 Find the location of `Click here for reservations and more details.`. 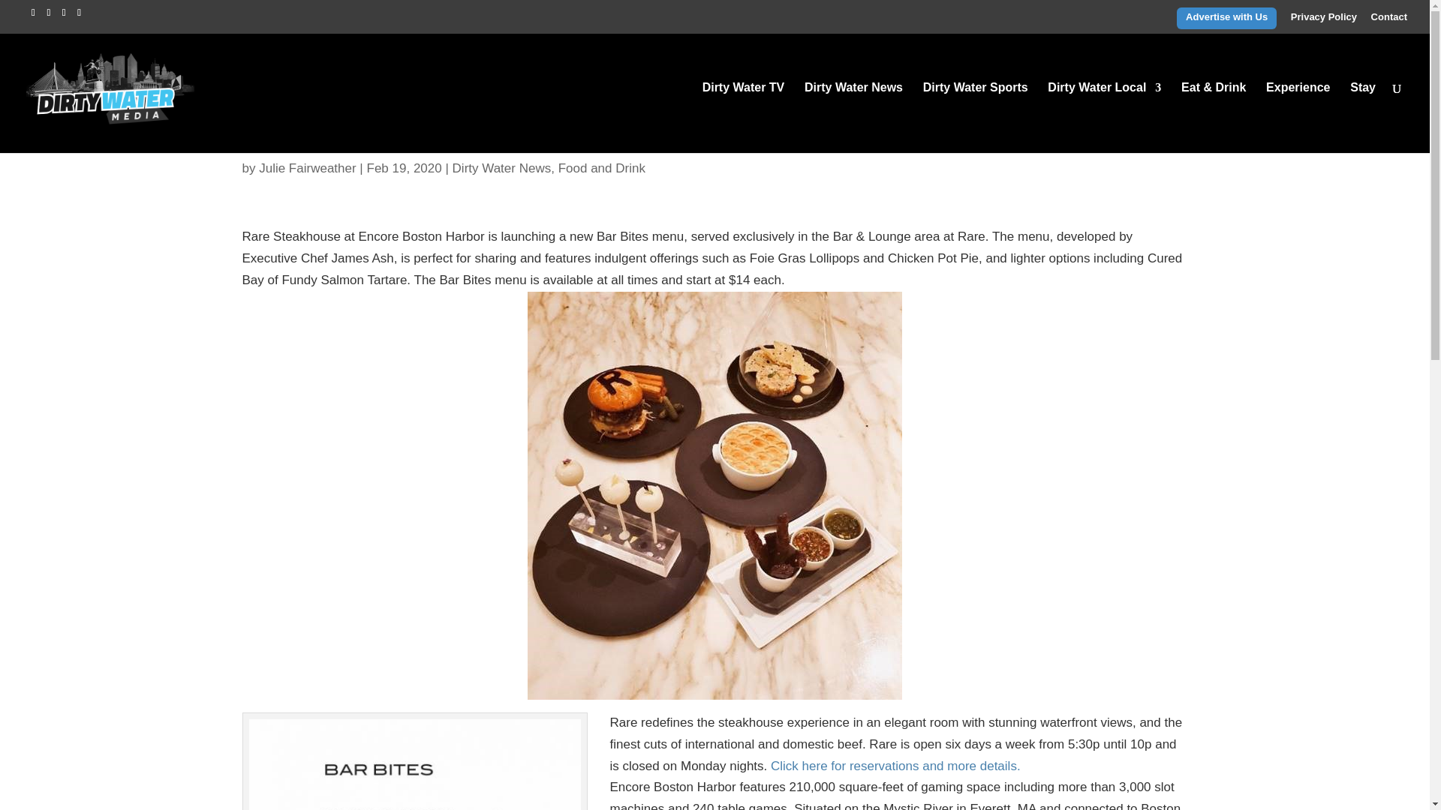

Click here for reservations and more details. is located at coordinates (895, 766).